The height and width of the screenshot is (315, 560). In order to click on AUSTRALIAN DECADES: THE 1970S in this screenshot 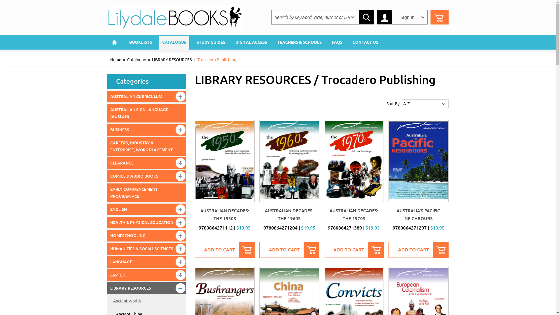, I will do `click(354, 215)`.